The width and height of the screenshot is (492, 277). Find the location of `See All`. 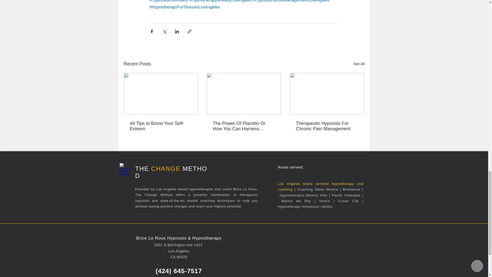

See All is located at coordinates (359, 64).